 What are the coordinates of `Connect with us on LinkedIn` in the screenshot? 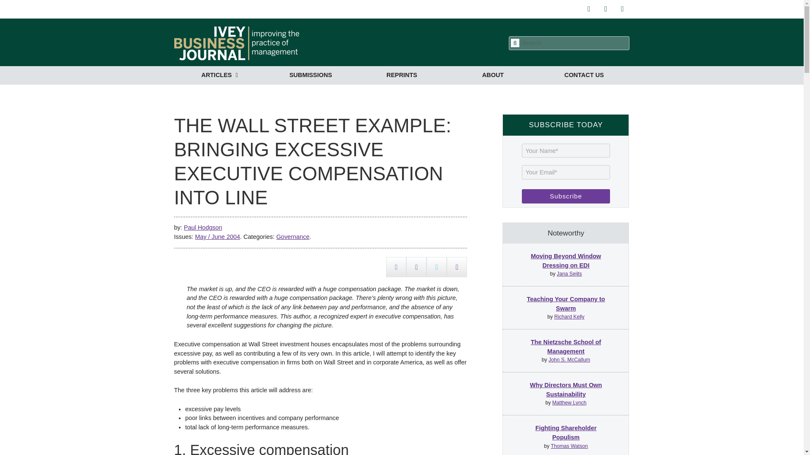 It's located at (622, 8).